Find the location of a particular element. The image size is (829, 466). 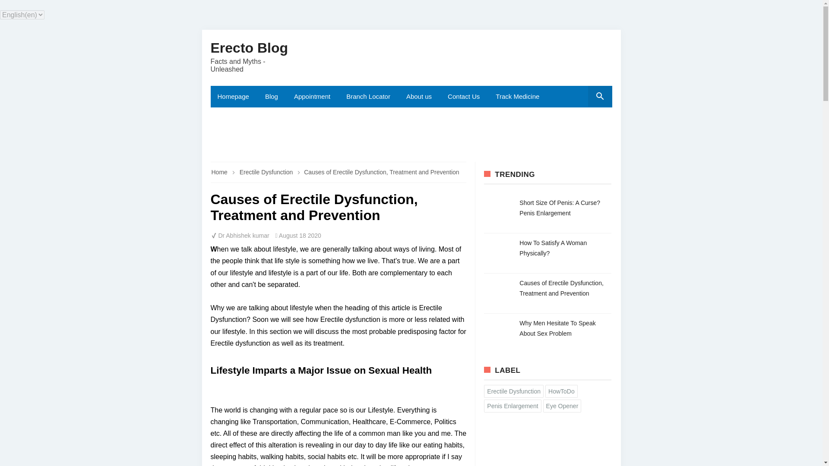

Erectile Dysfunction is located at coordinates (267, 172).